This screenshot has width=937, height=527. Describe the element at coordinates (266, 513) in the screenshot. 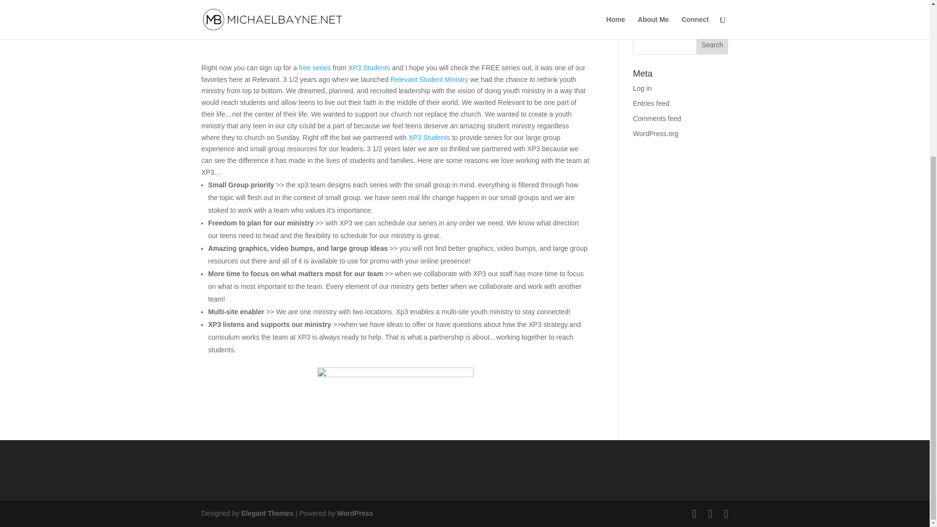

I see `Premium WordPress Themes` at that location.